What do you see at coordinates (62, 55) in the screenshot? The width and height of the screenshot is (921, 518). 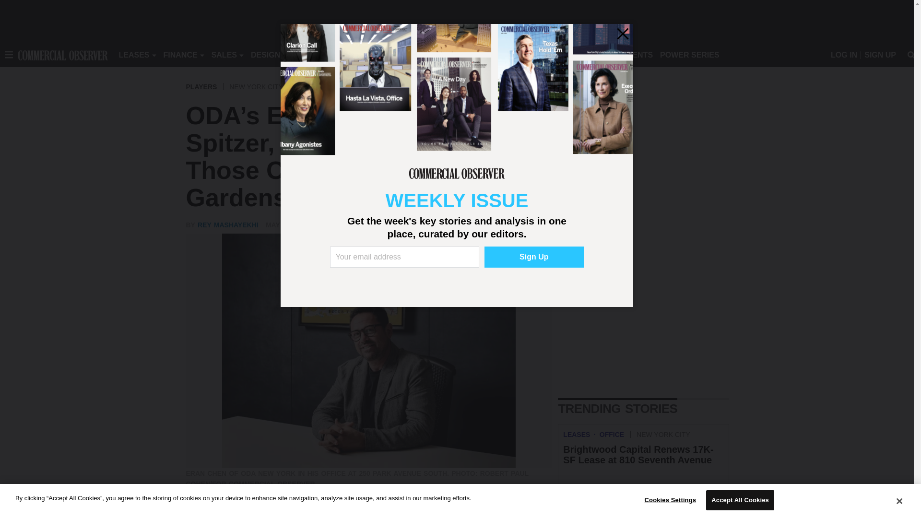 I see `Commercial Observer Home` at bounding box center [62, 55].